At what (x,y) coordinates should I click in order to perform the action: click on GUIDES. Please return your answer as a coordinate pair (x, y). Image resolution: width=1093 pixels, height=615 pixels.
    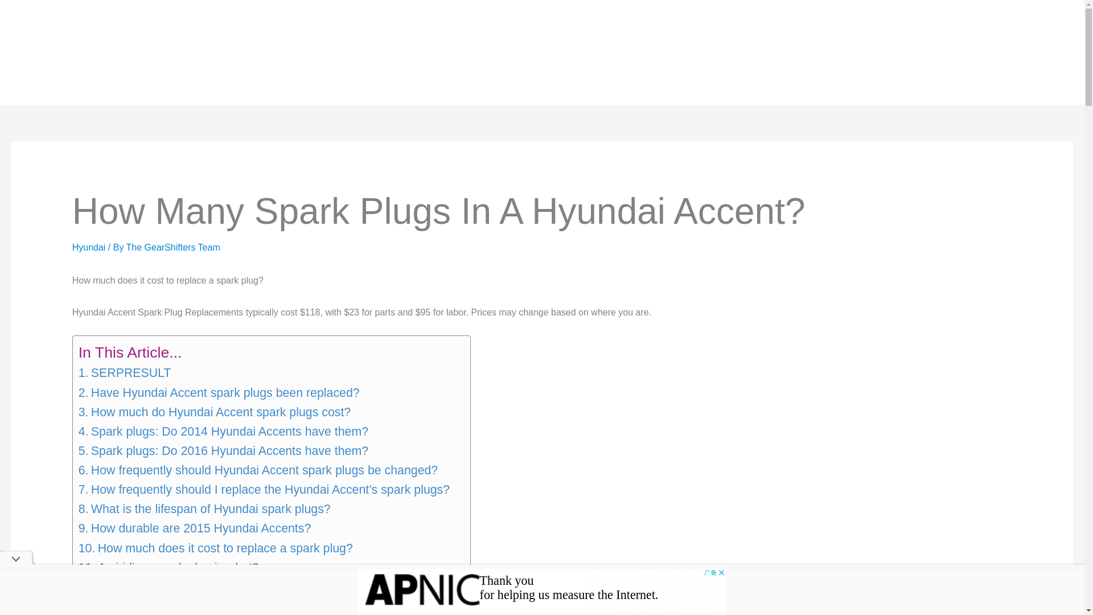
    Looking at the image, I should click on (186, 52).